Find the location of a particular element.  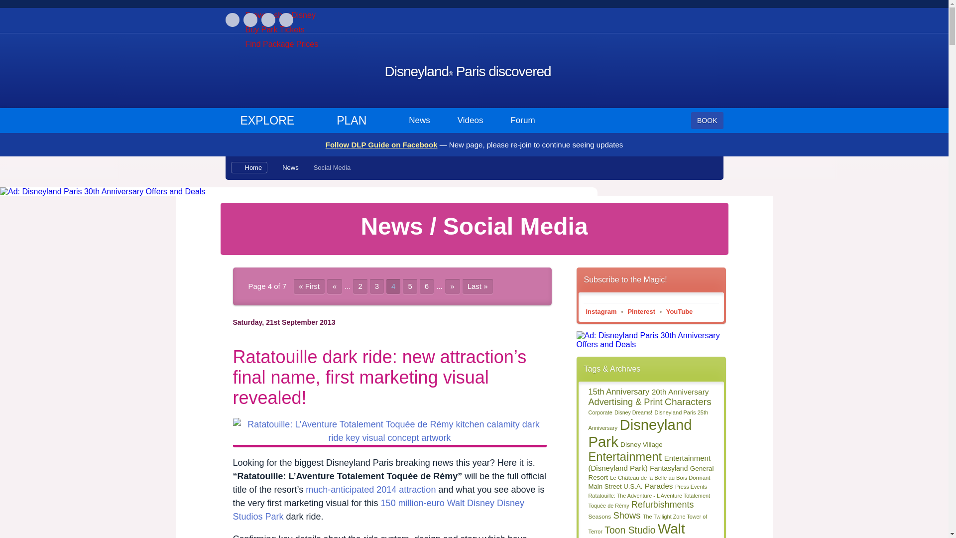

Page 5 is located at coordinates (409, 286).